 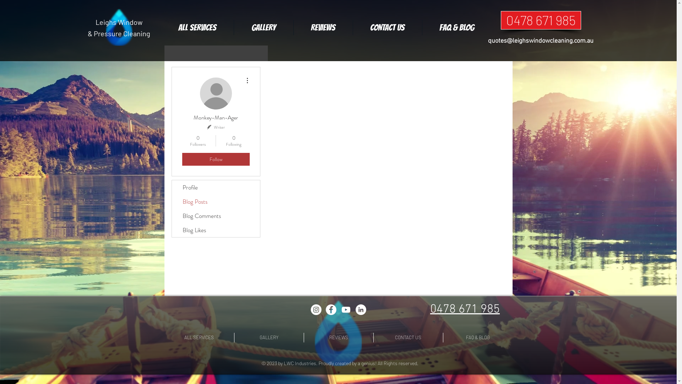 I want to click on HOME PAGE, so click(x=338, y=334).